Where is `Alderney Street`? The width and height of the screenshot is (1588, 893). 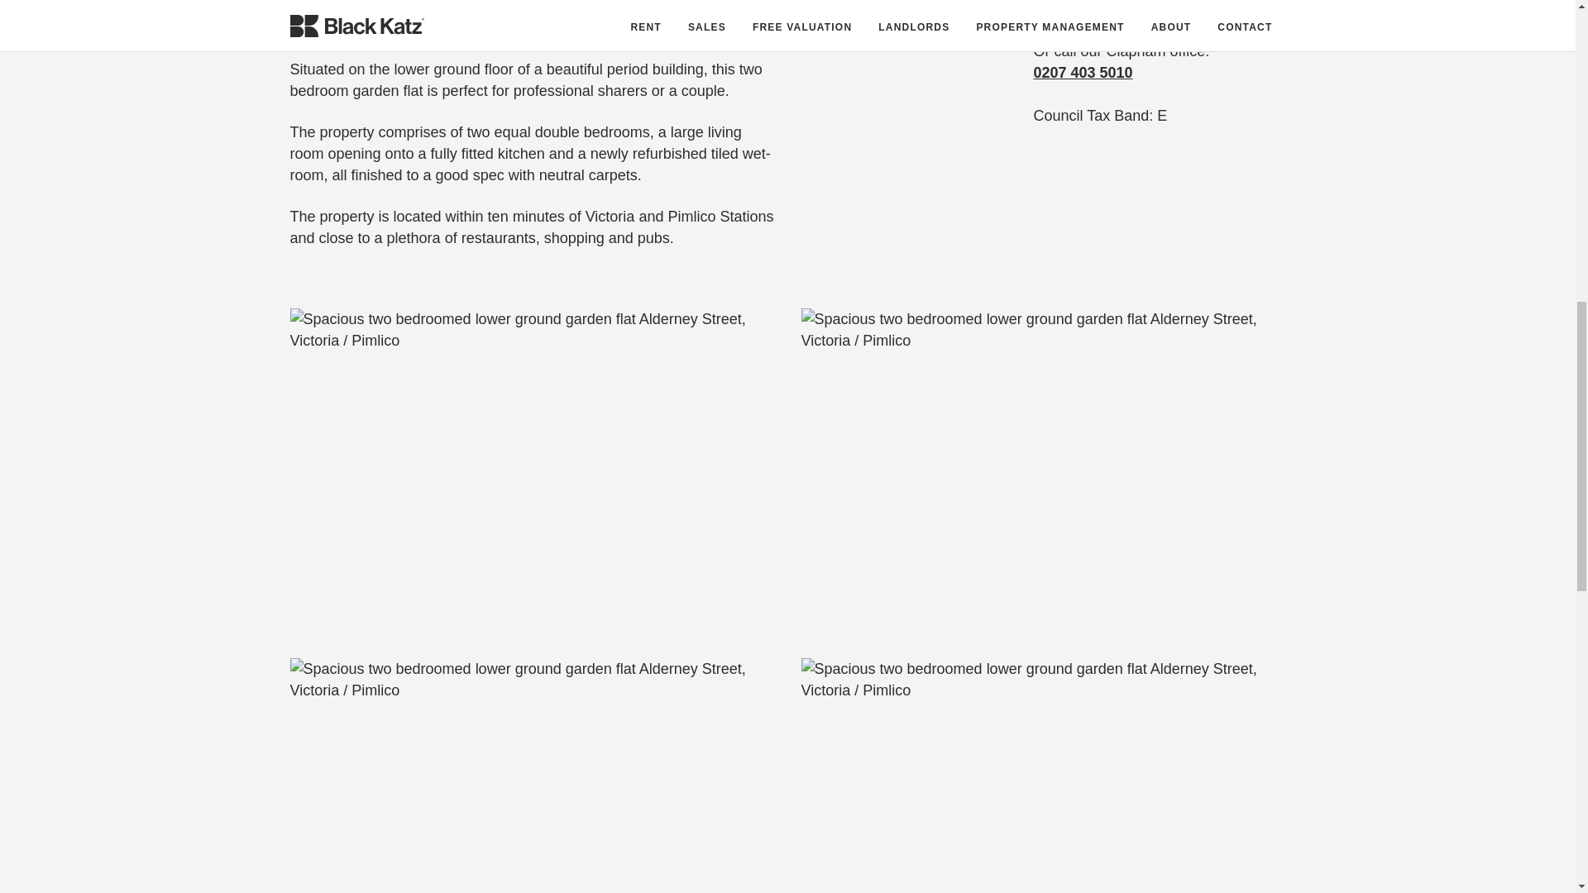 Alderney Street is located at coordinates (1042, 776).